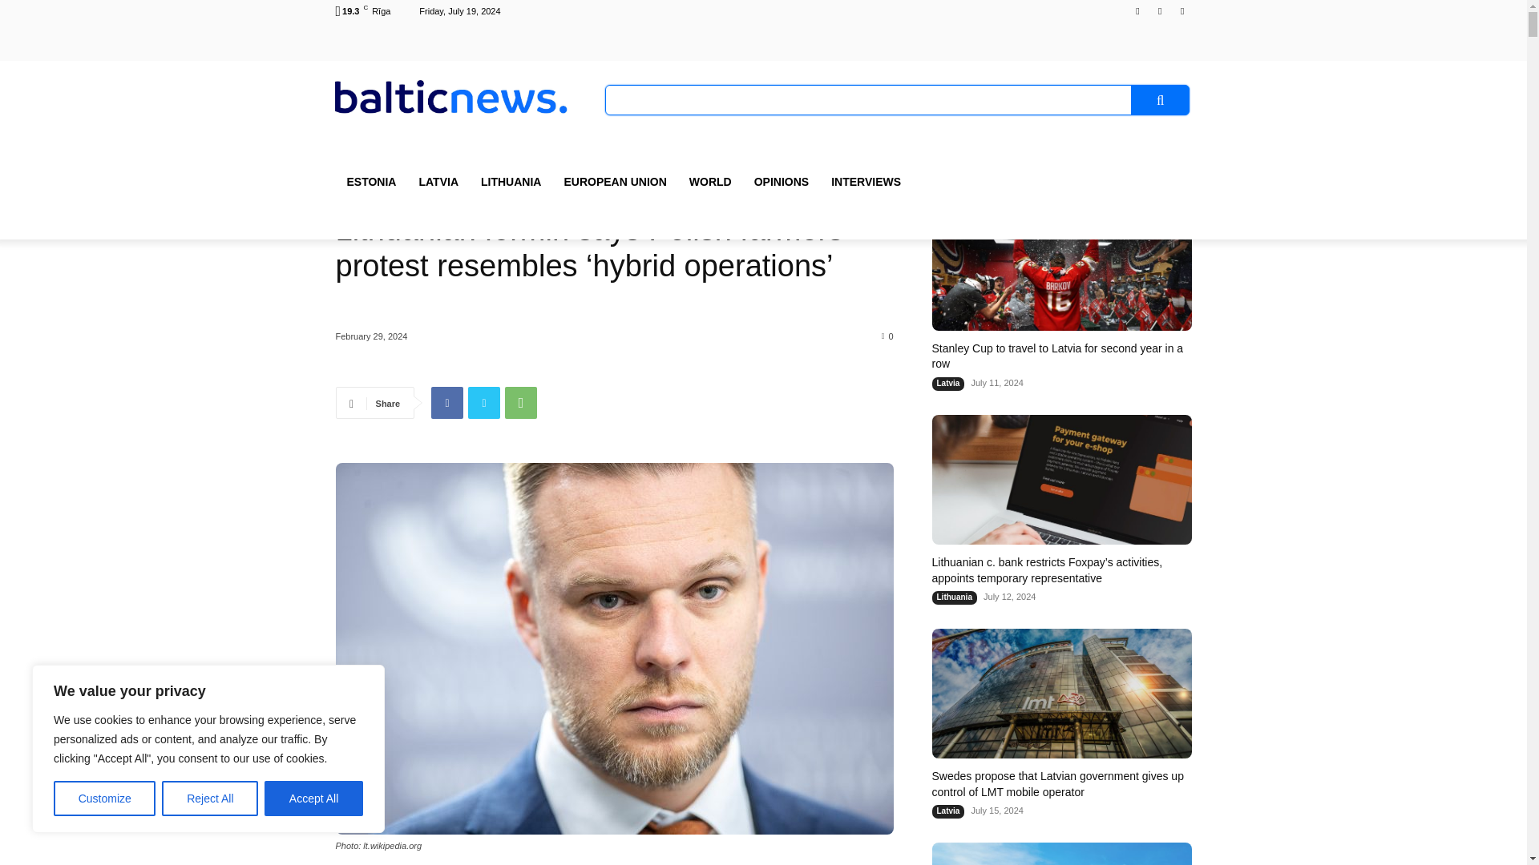  Describe the element at coordinates (390, 24) in the screenshot. I see `View all posts in Lithuania` at that location.